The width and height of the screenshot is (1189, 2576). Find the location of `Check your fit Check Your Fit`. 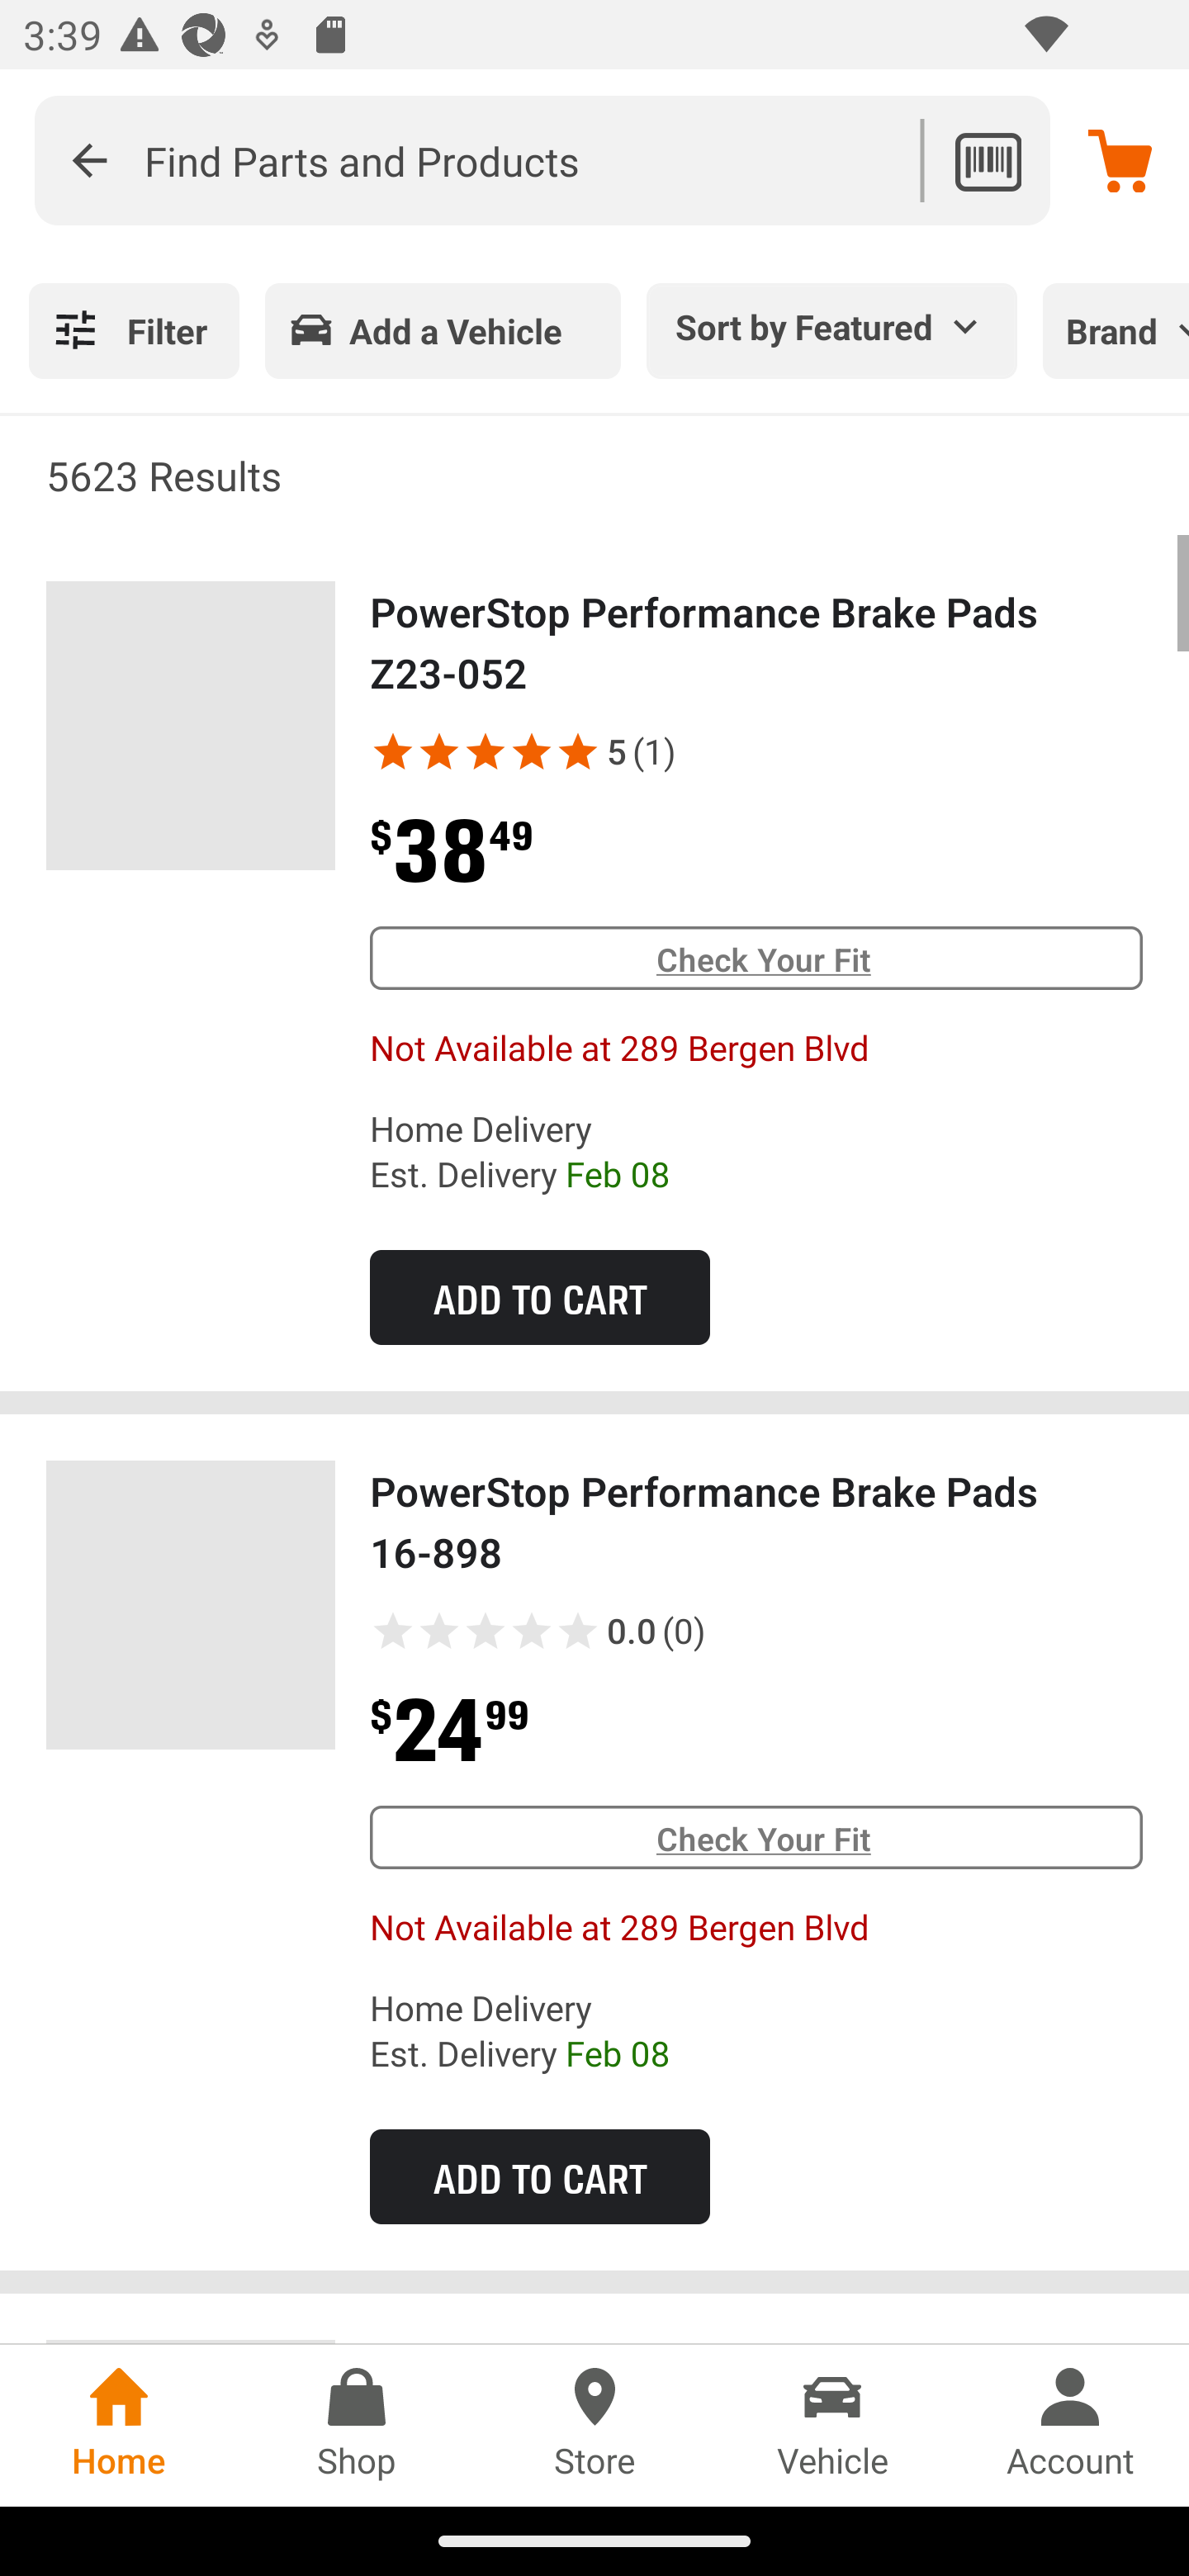

Check your fit Check Your Fit is located at coordinates (756, 1838).